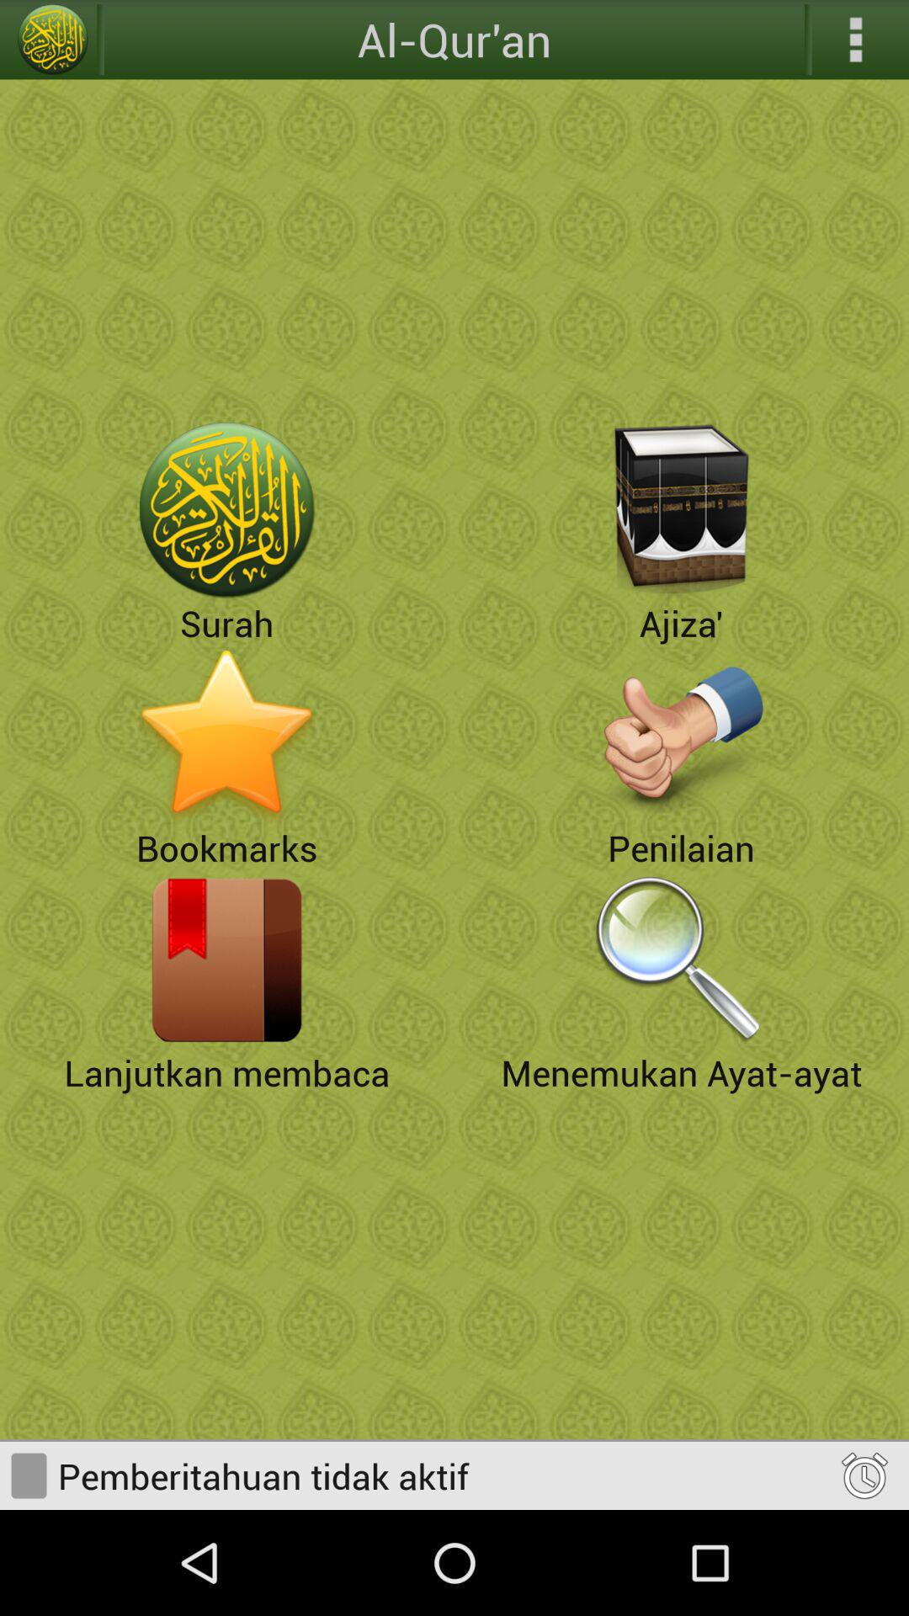  I want to click on surah logo, so click(227, 510).